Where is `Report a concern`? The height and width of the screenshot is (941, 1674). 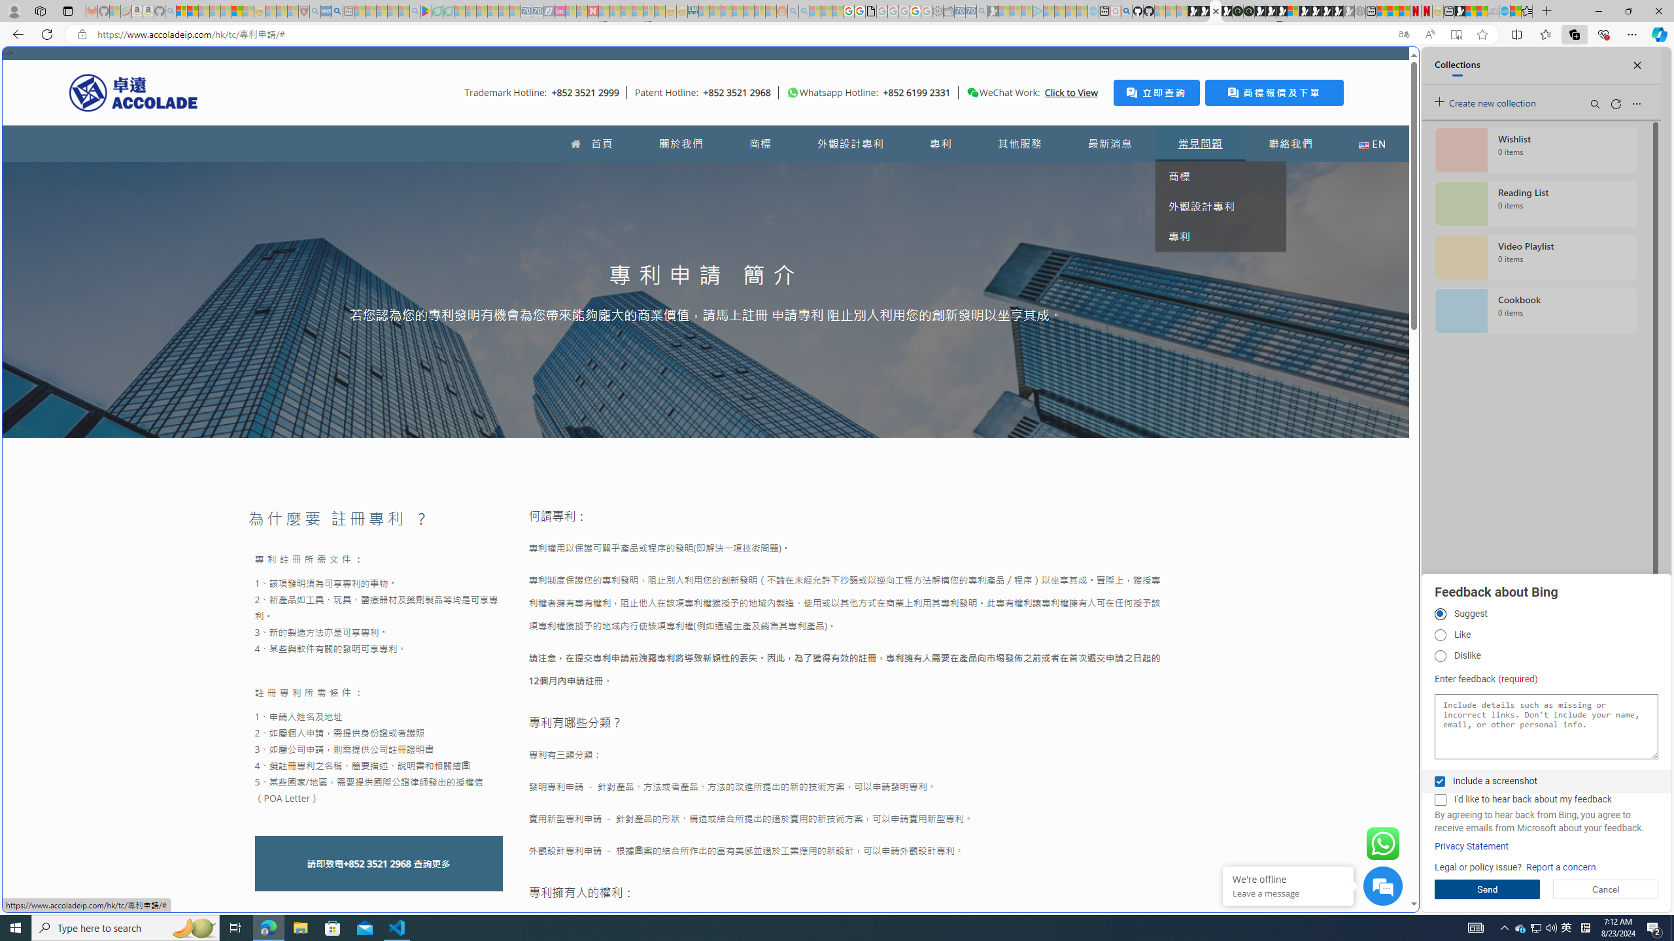 Report a concern is located at coordinates (1562, 868).